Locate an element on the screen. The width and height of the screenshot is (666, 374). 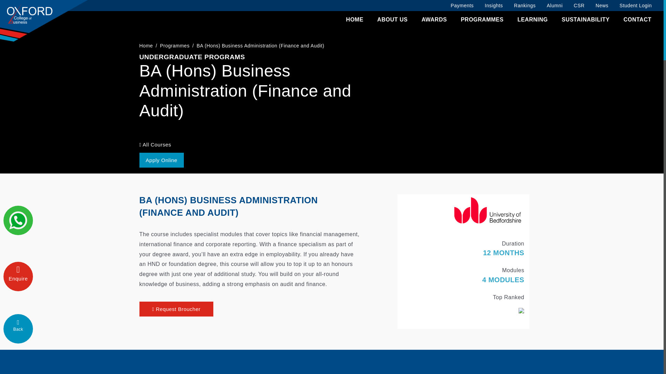
Payments is located at coordinates (462, 6).